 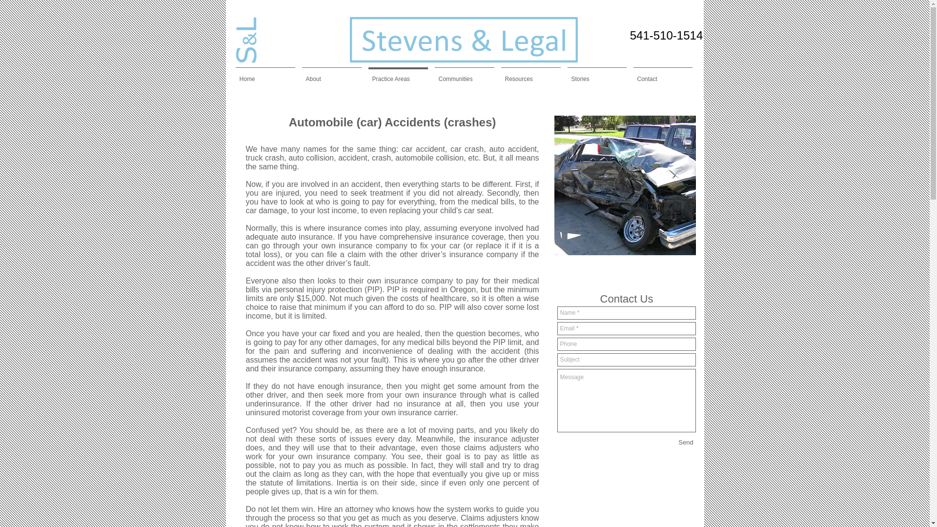 What do you see at coordinates (398, 75) in the screenshot?
I see `Practice Areas` at bounding box center [398, 75].